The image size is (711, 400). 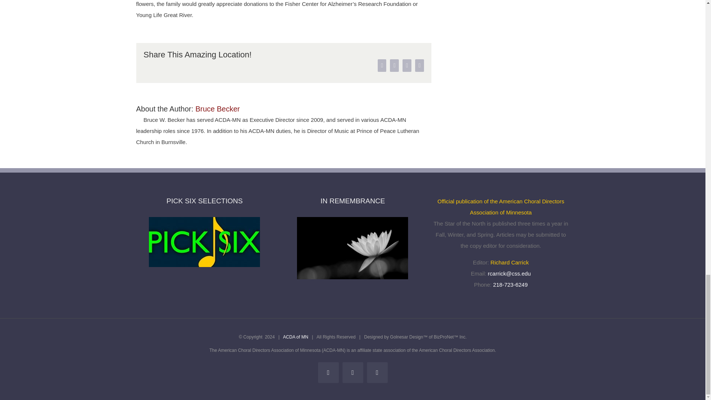 I want to click on Bruce Becker, so click(x=218, y=109).